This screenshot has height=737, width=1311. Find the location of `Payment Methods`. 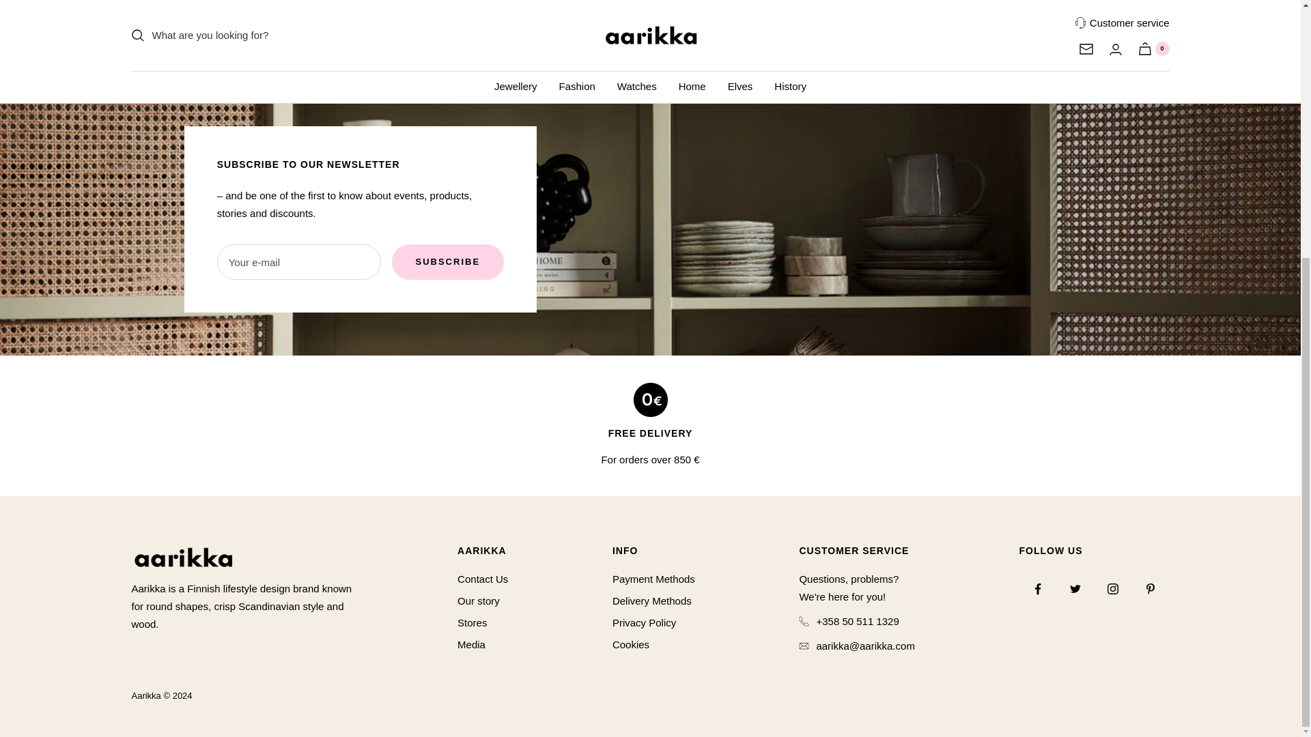

Payment Methods is located at coordinates (653, 579).